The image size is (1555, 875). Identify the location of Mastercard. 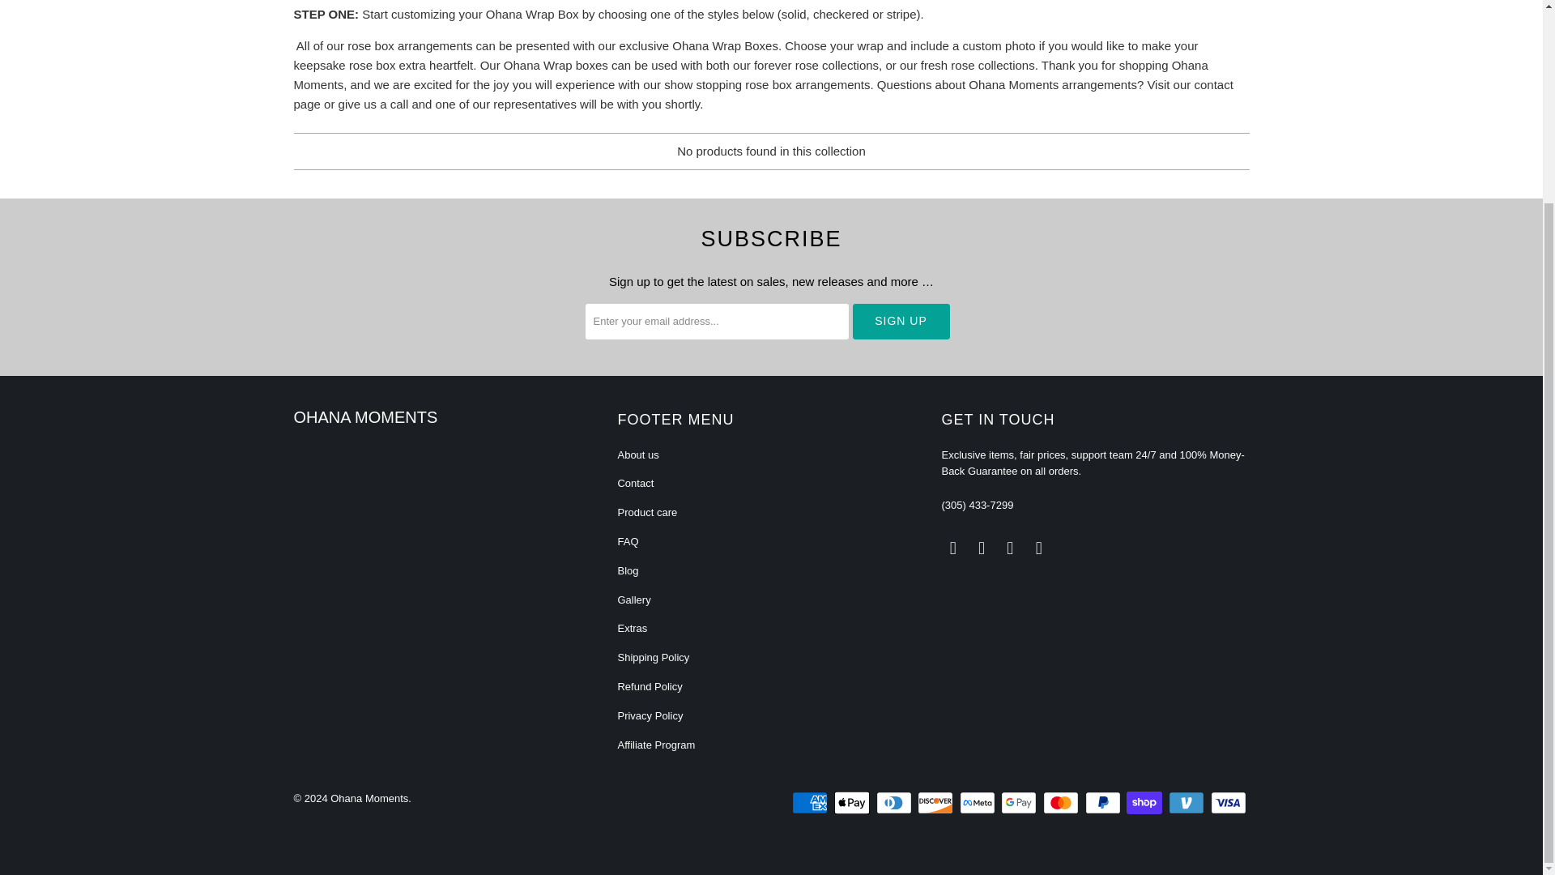
(1063, 802).